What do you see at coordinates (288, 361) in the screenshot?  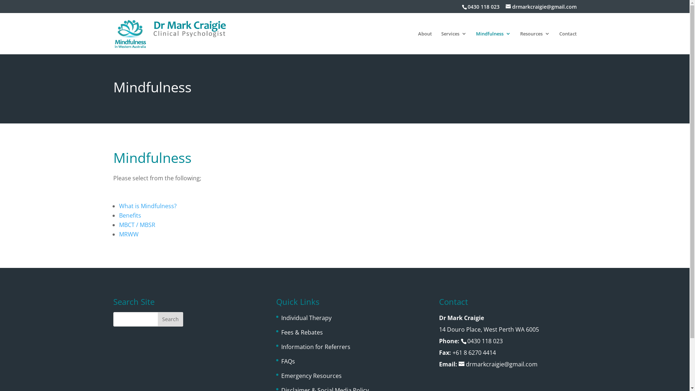 I see `FAQs` at bounding box center [288, 361].